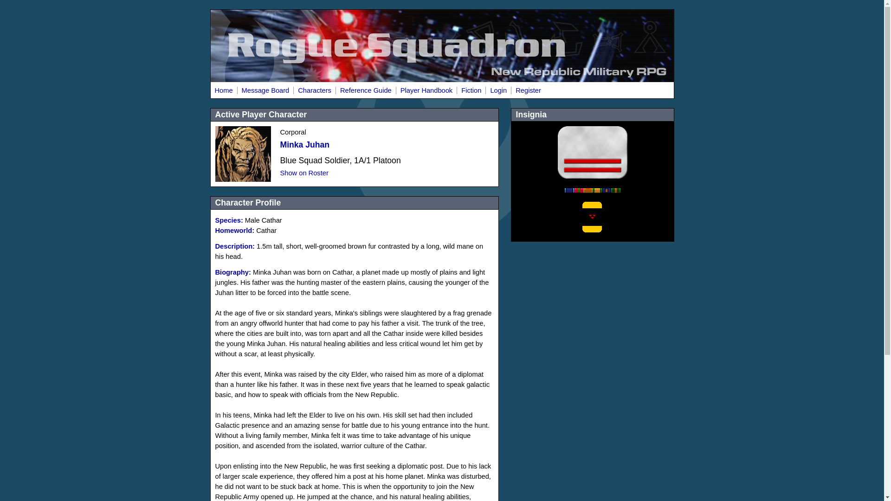 This screenshot has width=891, height=501. I want to click on 6 Commendations, so click(578, 190).